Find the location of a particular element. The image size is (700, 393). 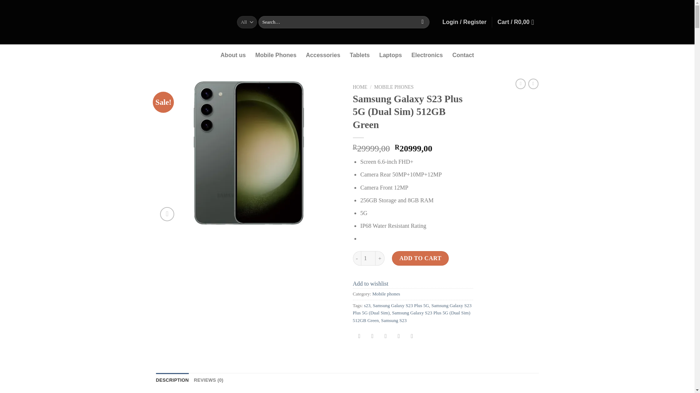

MOBILE PHONES is located at coordinates (394, 87).